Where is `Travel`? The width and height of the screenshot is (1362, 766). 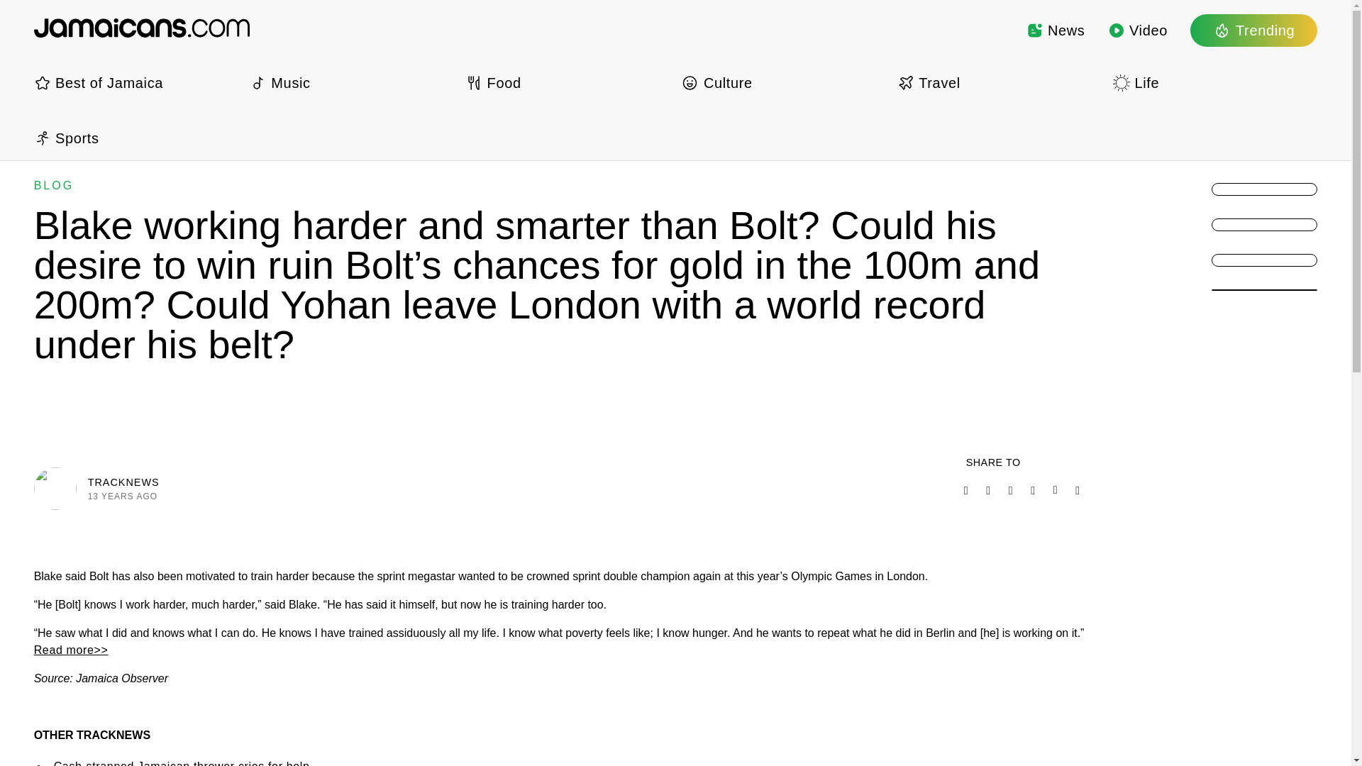
Travel is located at coordinates (1000, 82).